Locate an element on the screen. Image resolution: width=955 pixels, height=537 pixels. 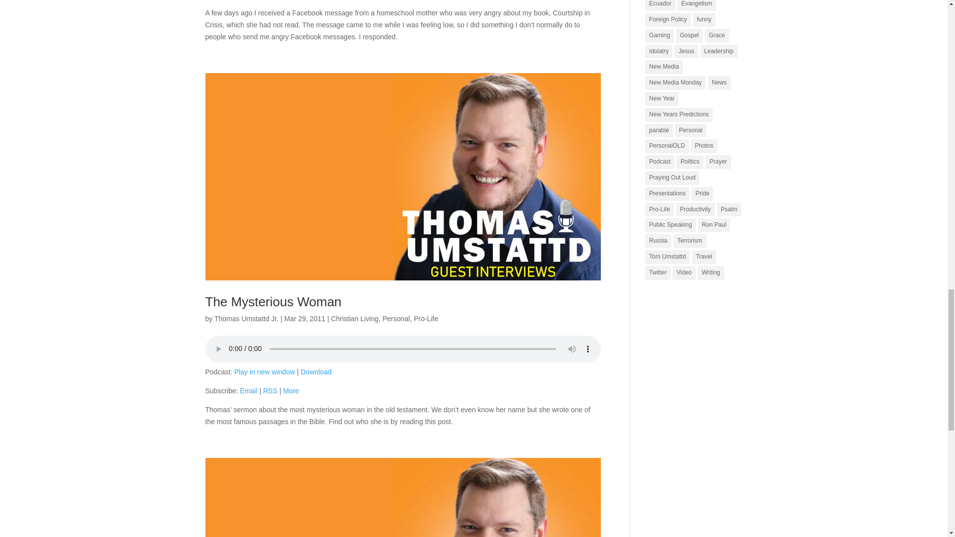
Subscribe by Email is located at coordinates (249, 390).